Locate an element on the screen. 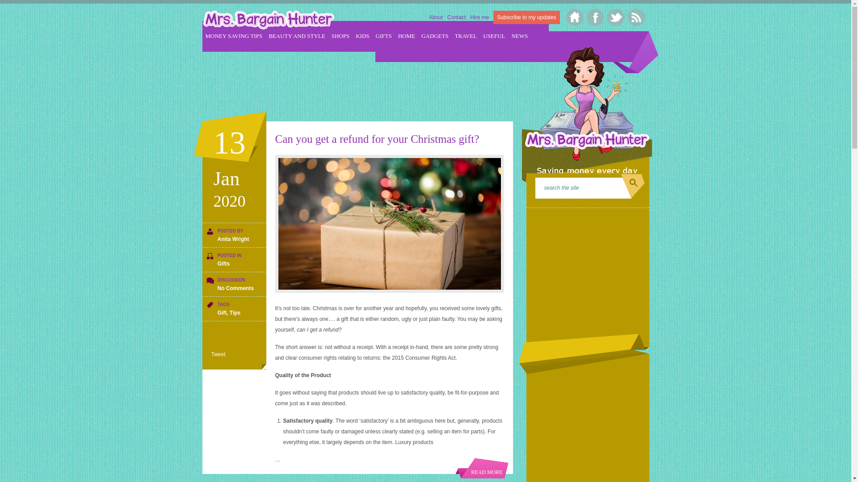  MONEY SAVING TIPS is located at coordinates (234, 36).